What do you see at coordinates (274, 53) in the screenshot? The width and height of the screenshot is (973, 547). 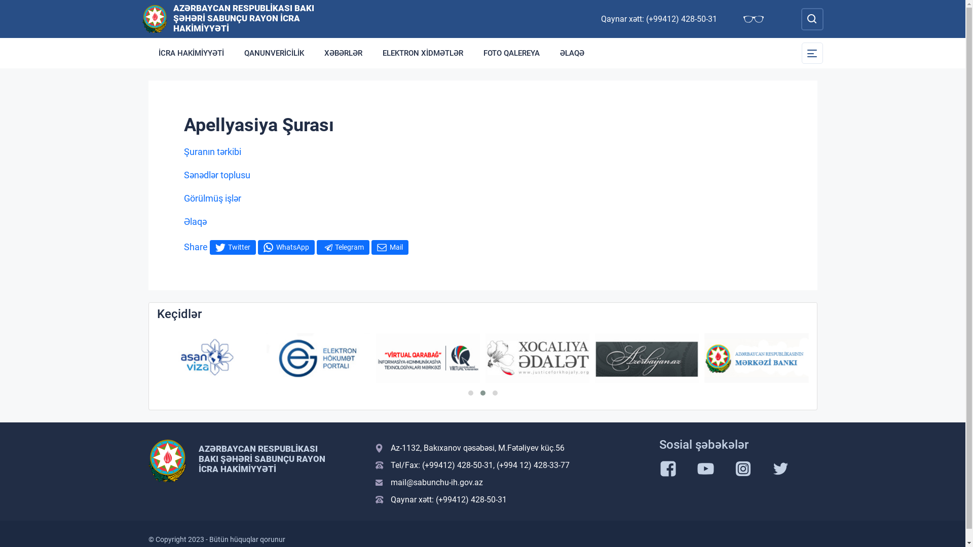 I see `QANUNVERICILIK` at bounding box center [274, 53].